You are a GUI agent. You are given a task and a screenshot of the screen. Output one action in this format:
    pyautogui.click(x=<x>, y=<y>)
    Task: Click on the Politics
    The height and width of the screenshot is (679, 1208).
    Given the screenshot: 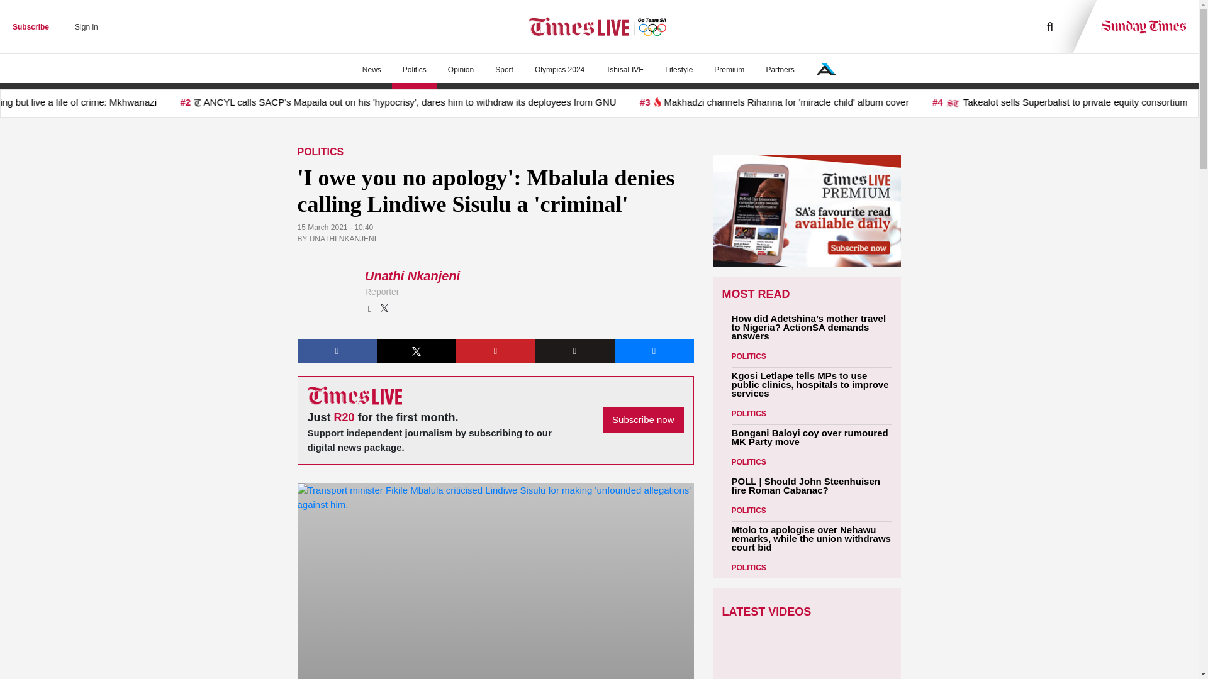 What is the action you would take?
    pyautogui.click(x=414, y=70)
    